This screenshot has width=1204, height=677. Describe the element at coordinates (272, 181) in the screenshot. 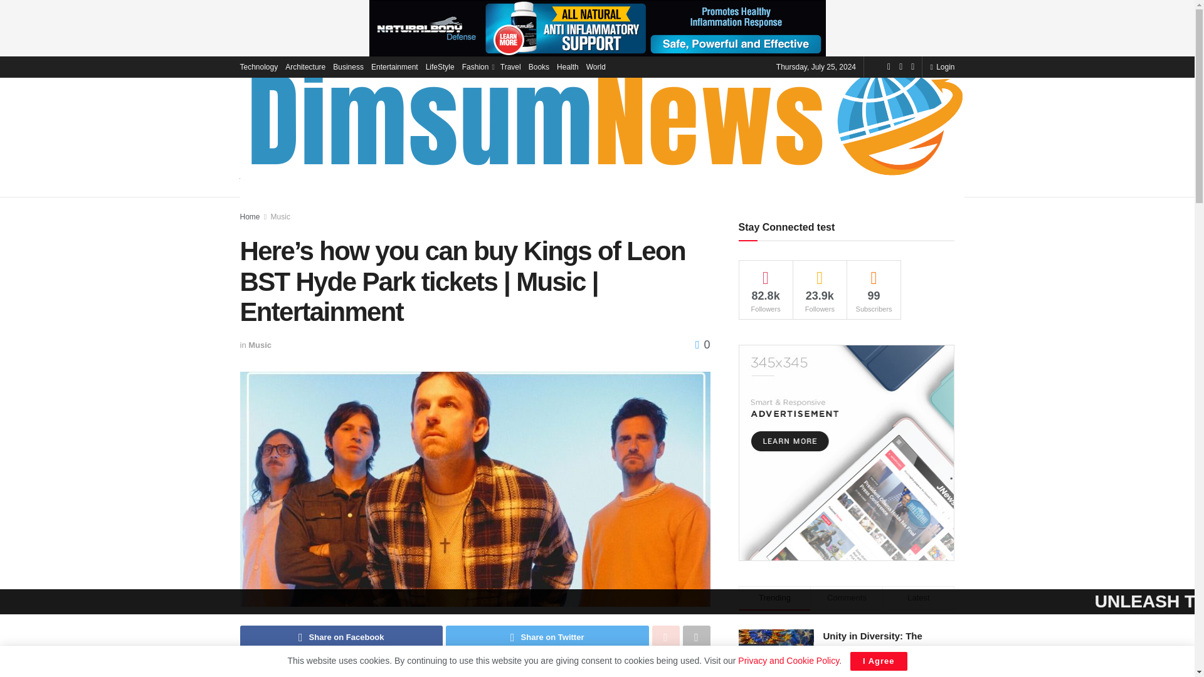

I see `TECHNOLOGY` at that location.